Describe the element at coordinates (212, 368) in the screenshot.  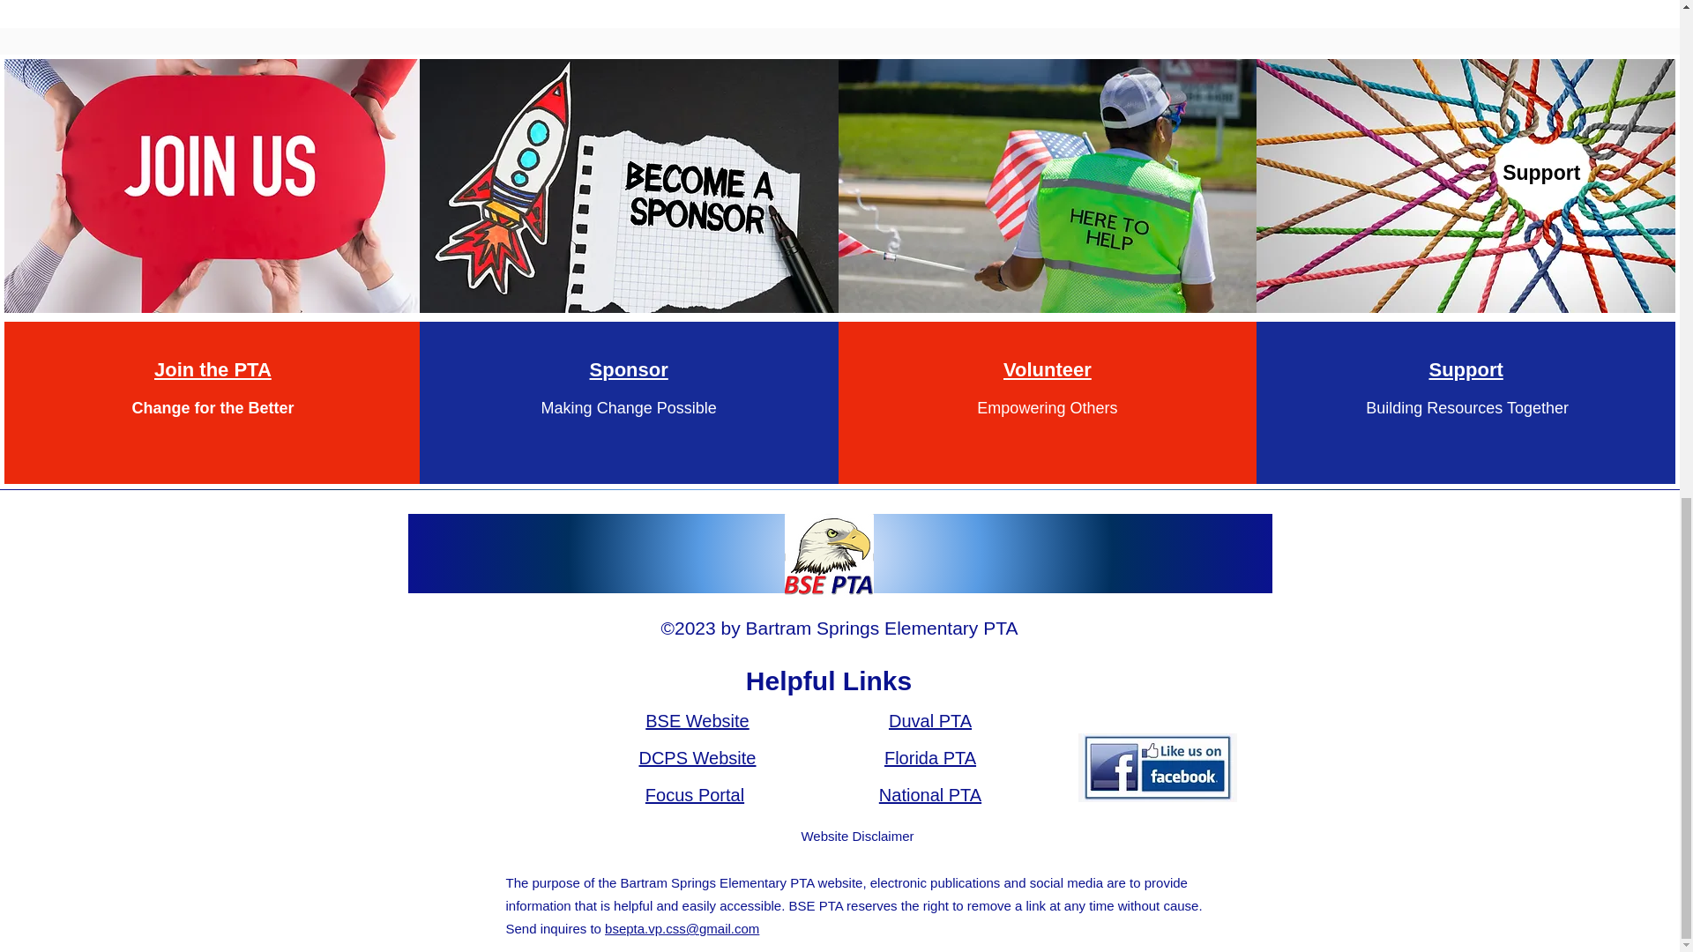
I see `Join the PTA` at that location.